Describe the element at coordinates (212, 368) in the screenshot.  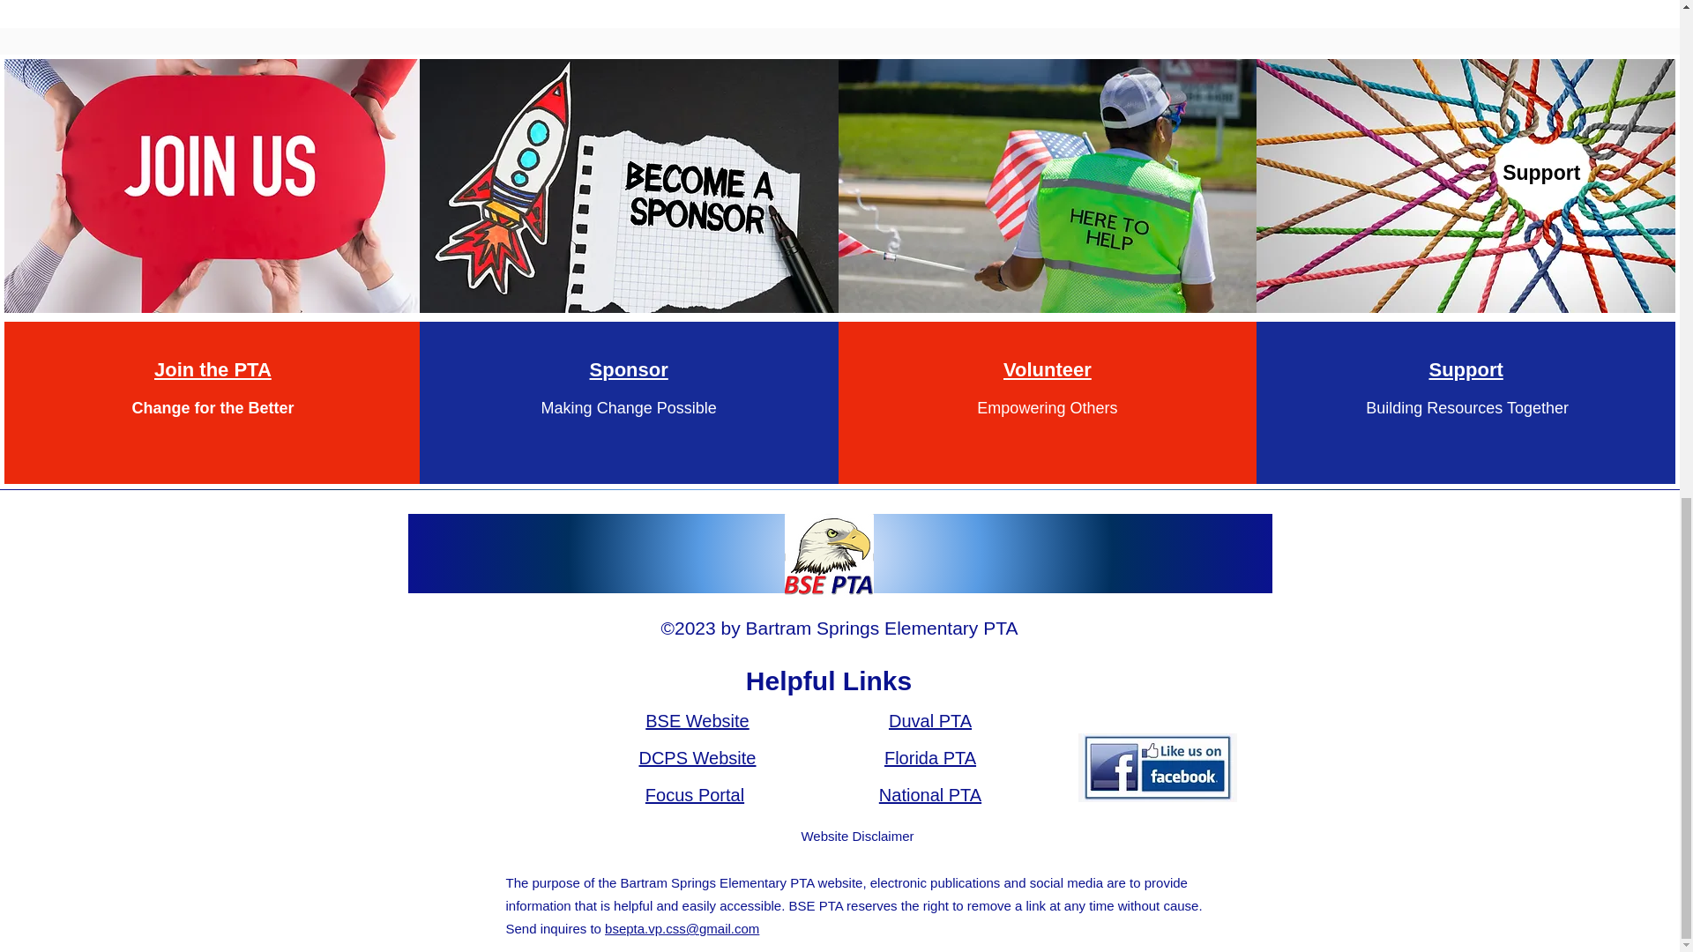
I see `Join the PTA` at that location.